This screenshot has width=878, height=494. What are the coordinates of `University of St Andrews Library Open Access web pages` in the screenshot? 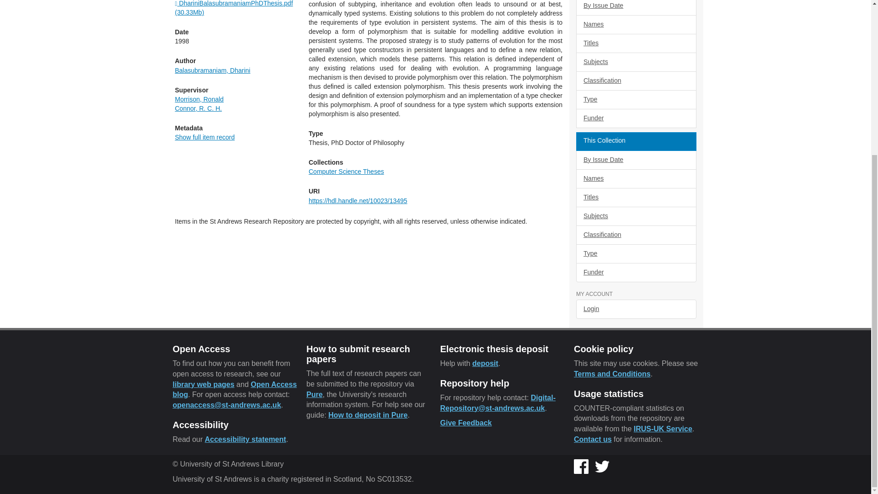 It's located at (203, 383).